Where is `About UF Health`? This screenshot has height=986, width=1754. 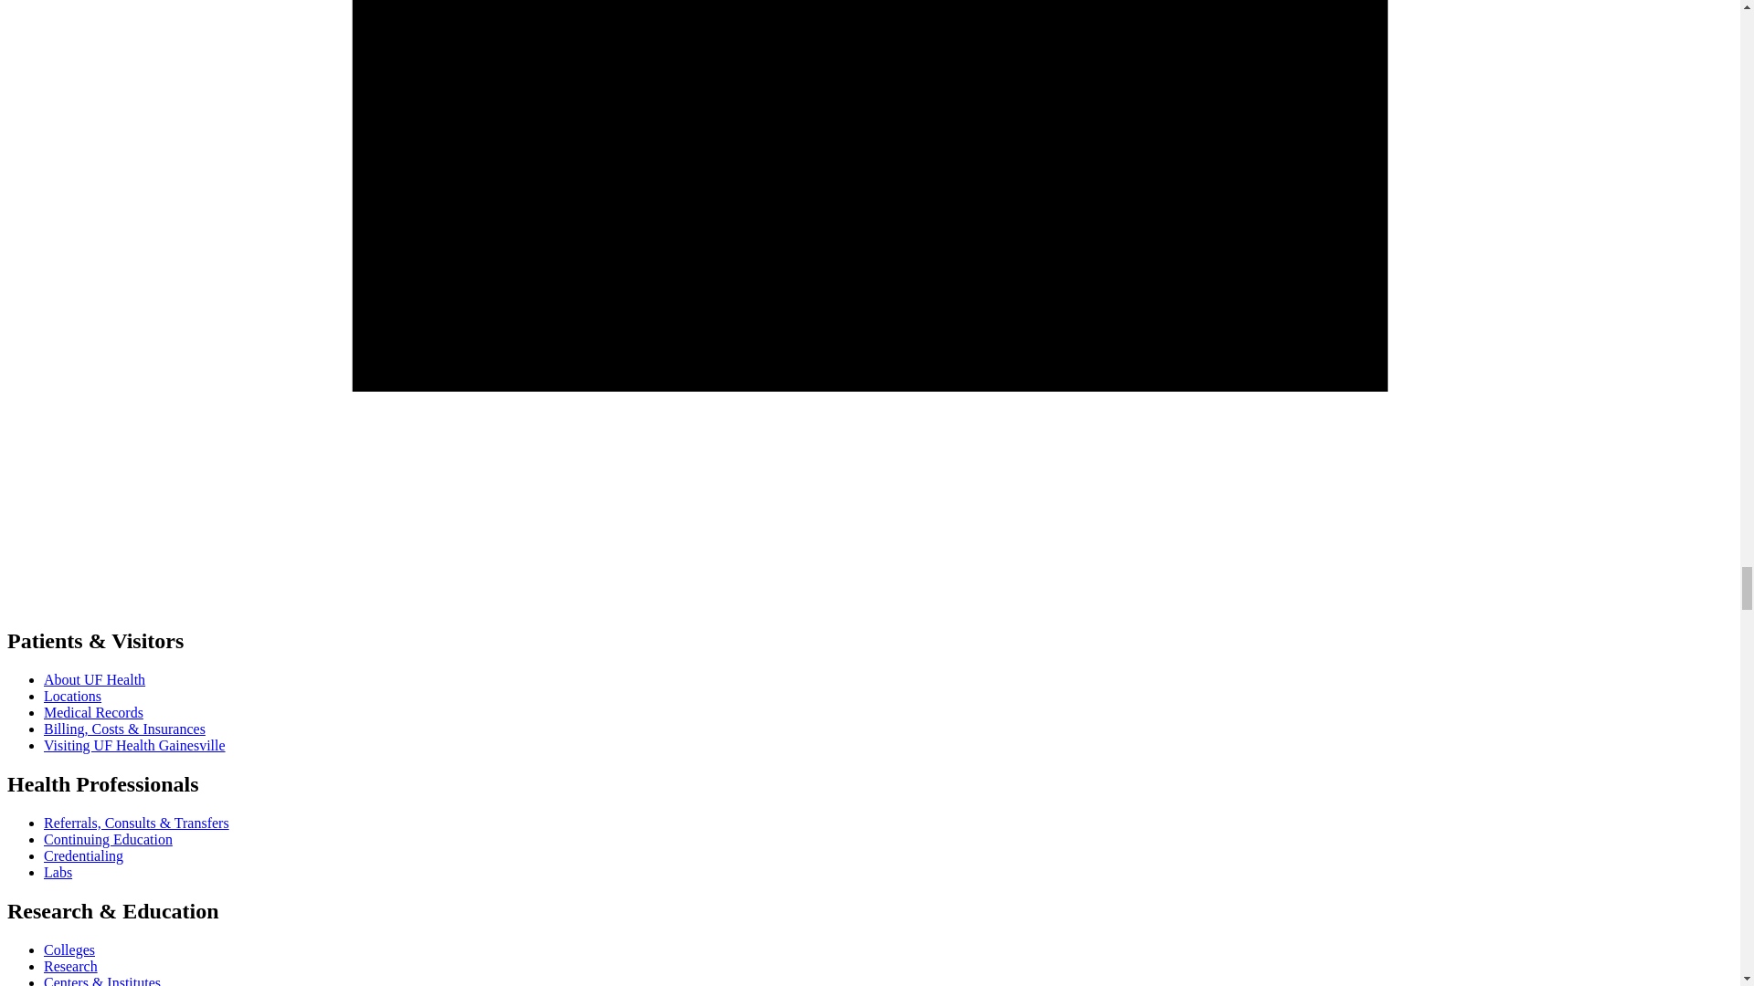
About UF Health is located at coordinates (95, 679).